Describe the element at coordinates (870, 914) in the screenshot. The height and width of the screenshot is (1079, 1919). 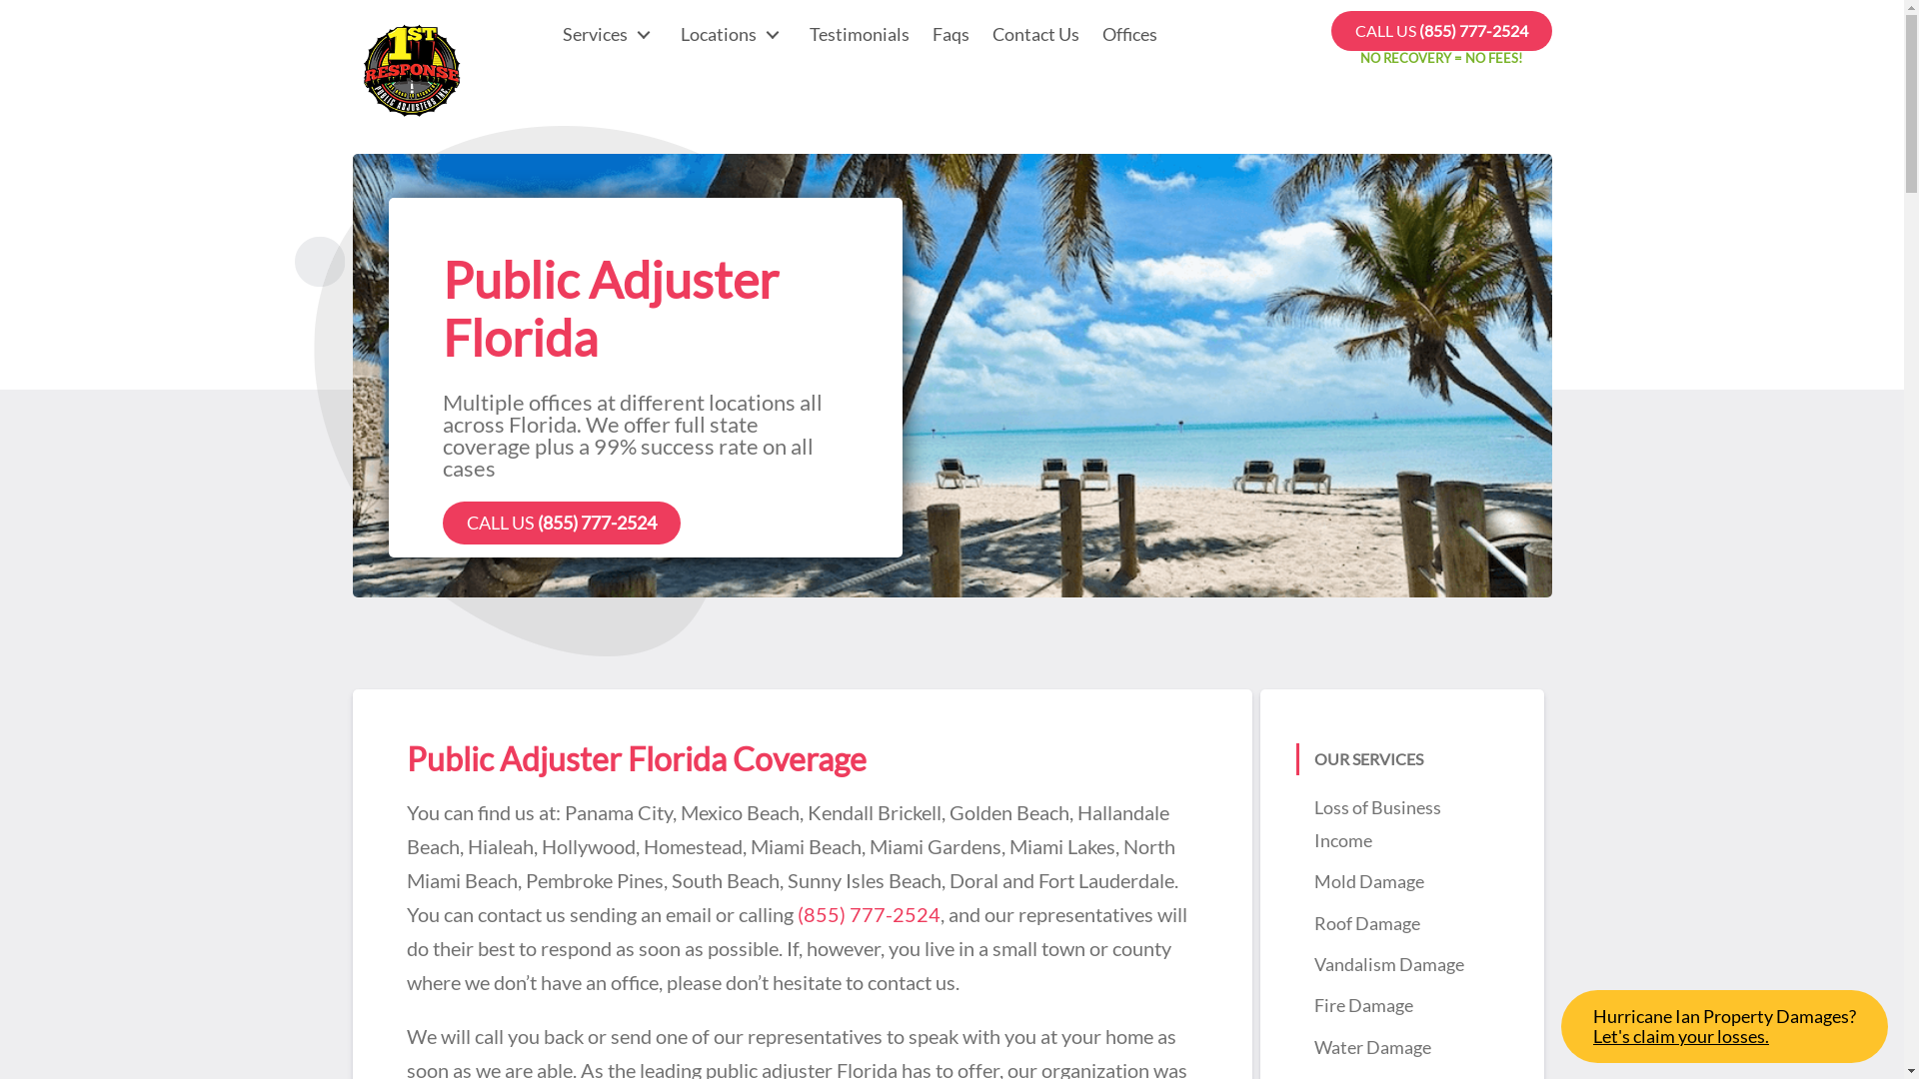
I see `(855) 777-2524` at that location.